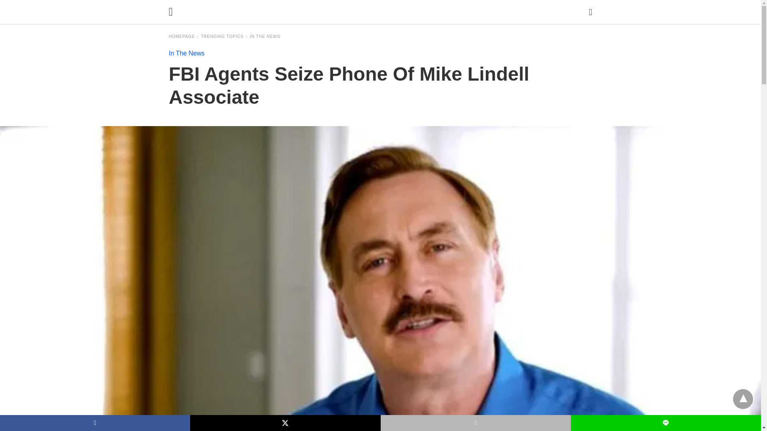 This screenshot has height=431, width=767. What do you see at coordinates (225, 37) in the screenshot?
I see `TRENDING TOPICS` at bounding box center [225, 37].